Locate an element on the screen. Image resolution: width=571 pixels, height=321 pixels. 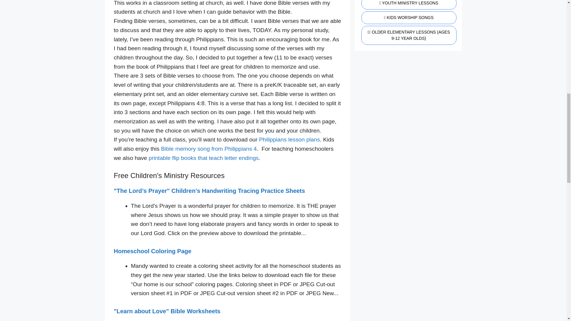
Homeschool Coloring Page is located at coordinates (152, 251).